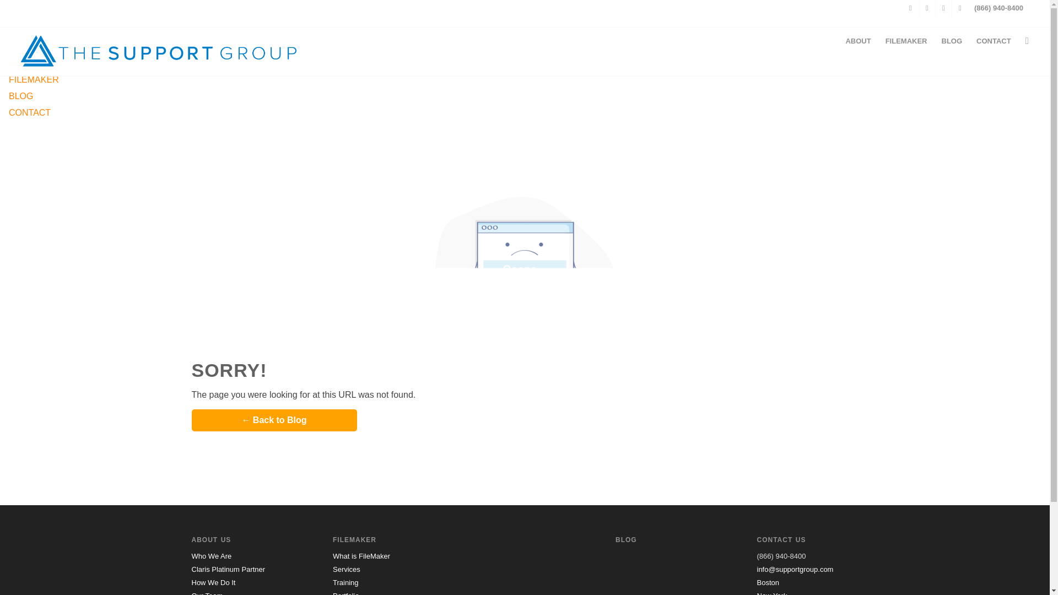 This screenshot has width=1058, height=595. I want to click on Youtube, so click(960, 8).